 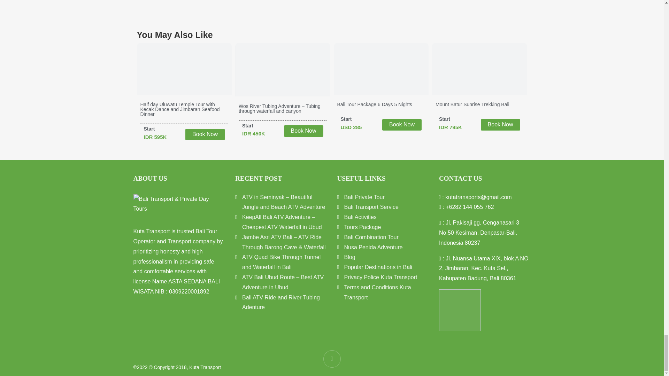 I want to click on Bali ATV Ride and River Tubing Adenture, so click(x=281, y=303).